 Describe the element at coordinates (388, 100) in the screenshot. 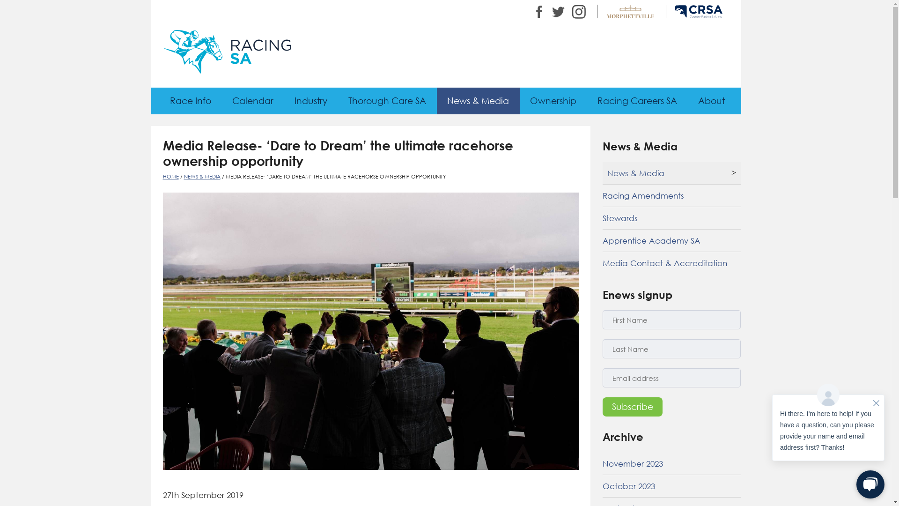

I see `Thorough Care SA` at that location.